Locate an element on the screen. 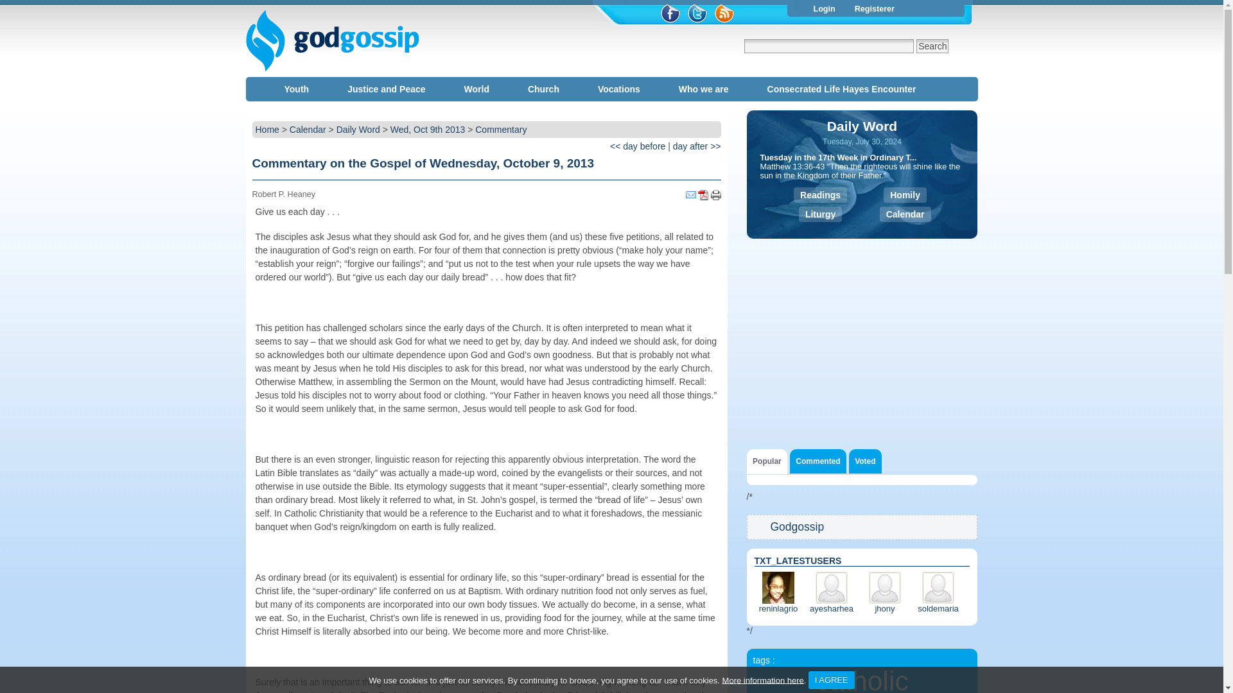  World is located at coordinates (479, 89).